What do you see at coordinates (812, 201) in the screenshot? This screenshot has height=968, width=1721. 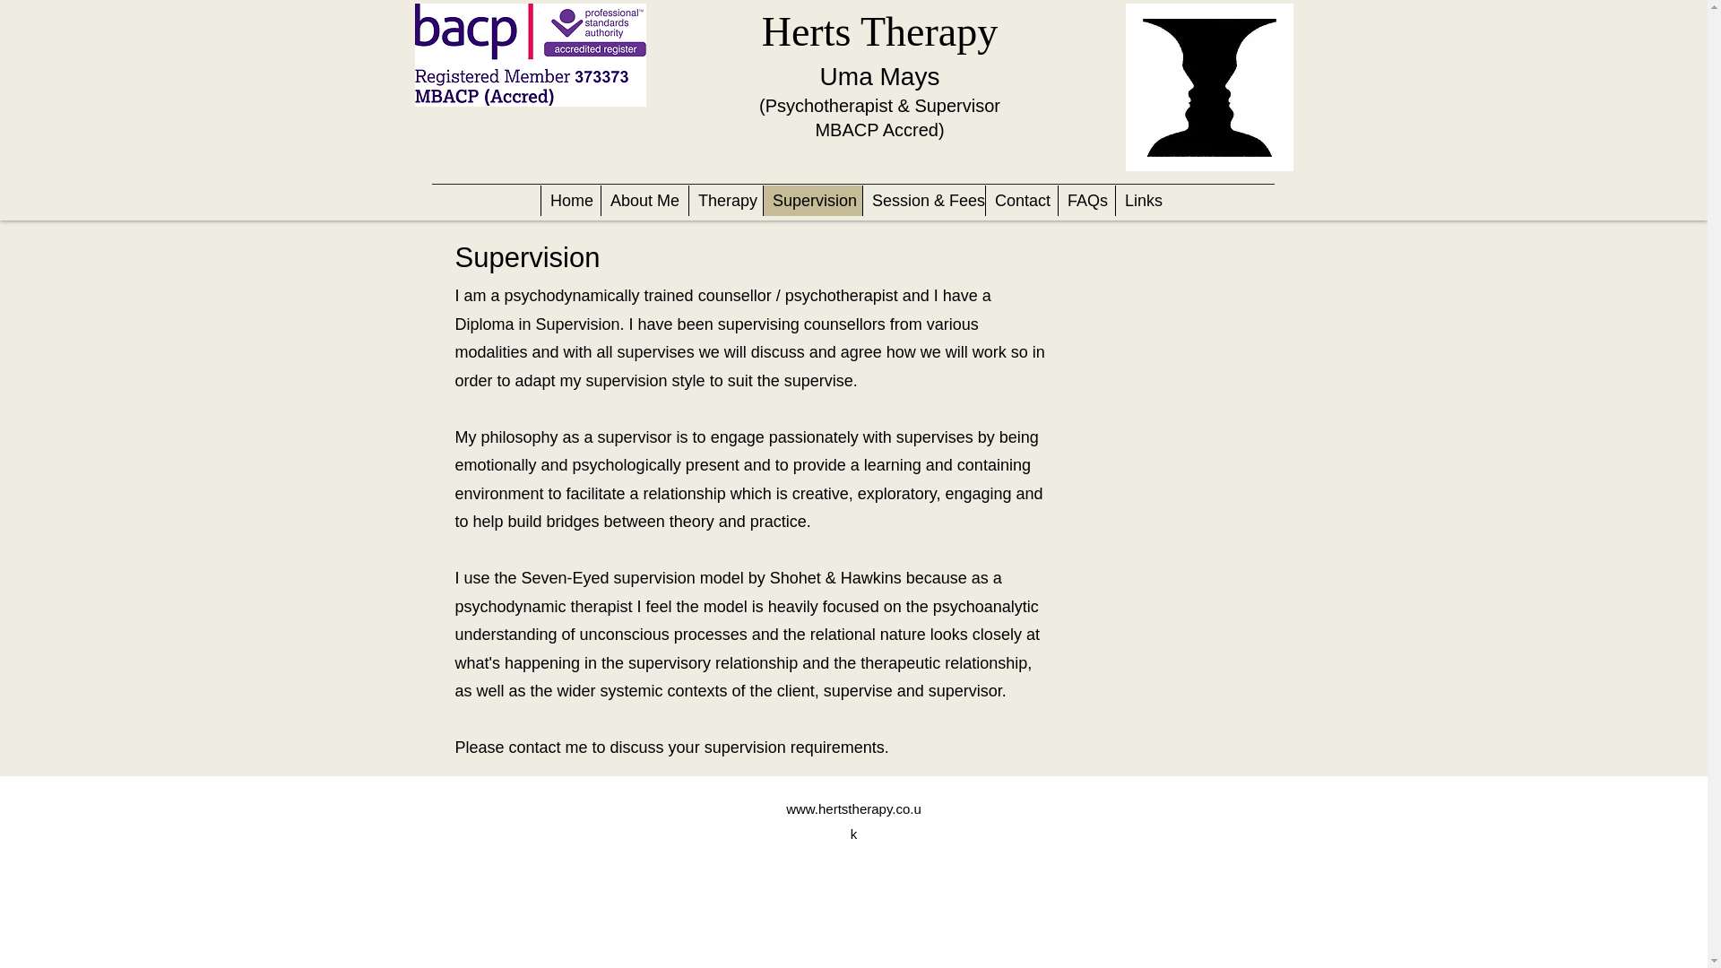 I see `Supervision` at bounding box center [812, 201].